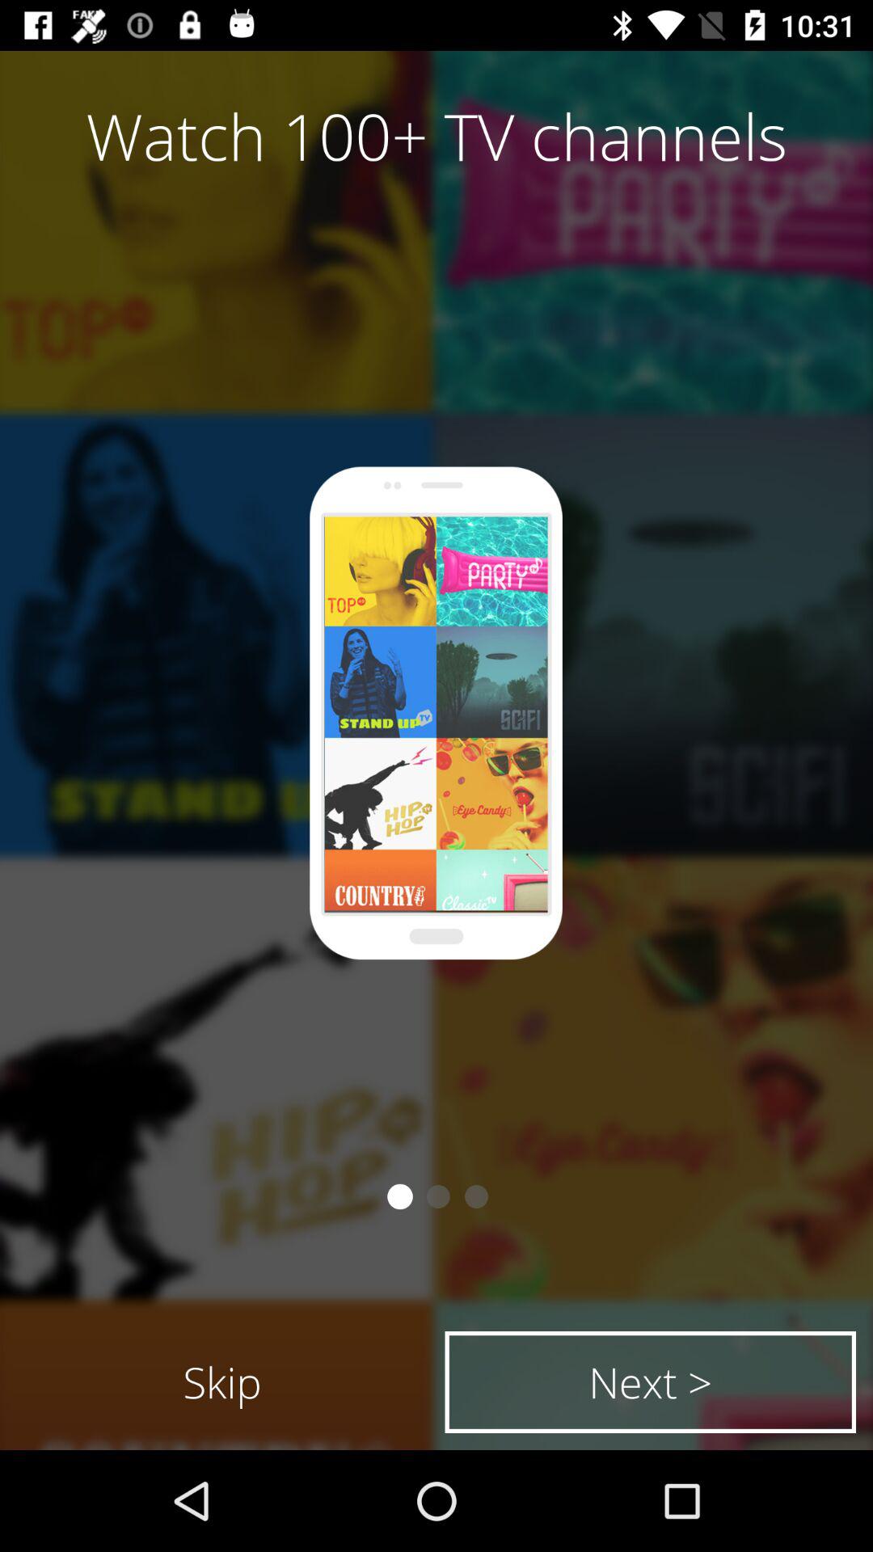 The width and height of the screenshot is (873, 1552). I want to click on select item to the left of next > item, so click(222, 1382).